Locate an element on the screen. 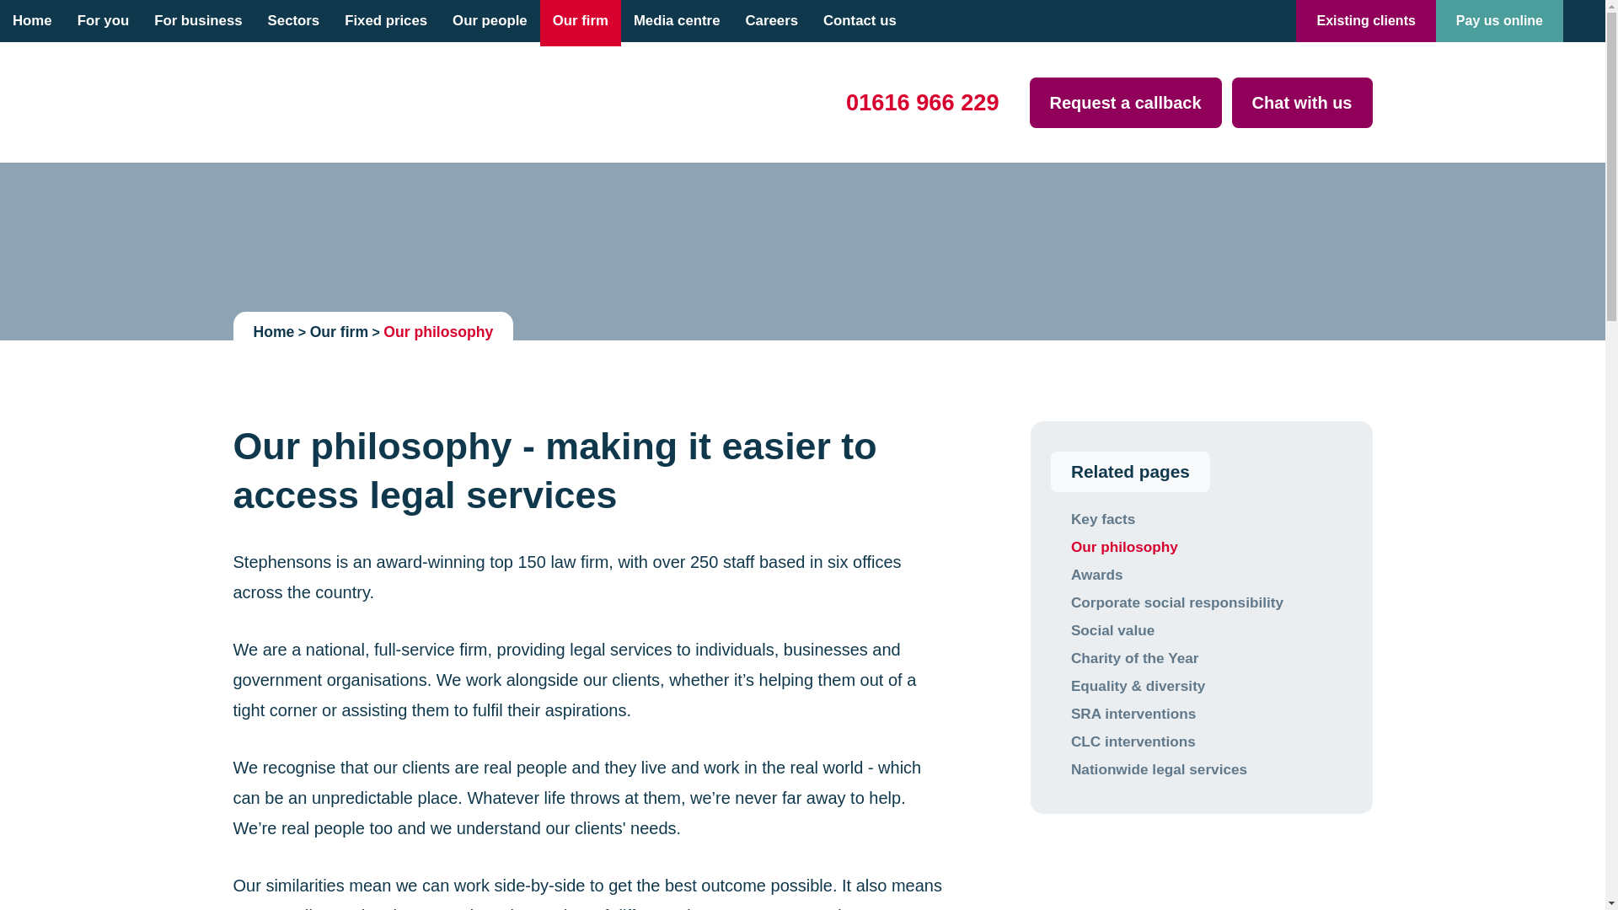 The image size is (1618, 910). Pay us online is located at coordinates (1499, 20).